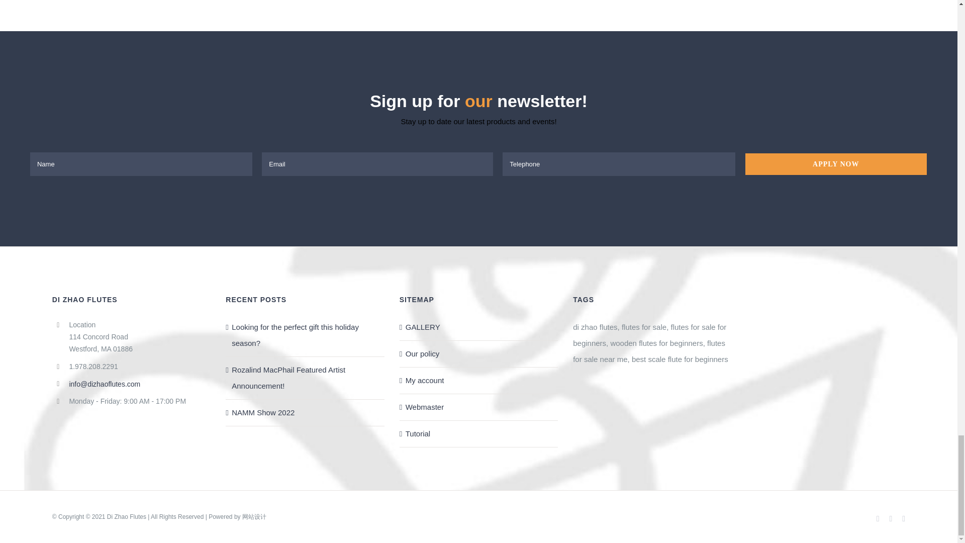 The height and width of the screenshot is (543, 965). Describe the element at coordinates (478, 164) in the screenshot. I see `APPLY NOW` at that location.